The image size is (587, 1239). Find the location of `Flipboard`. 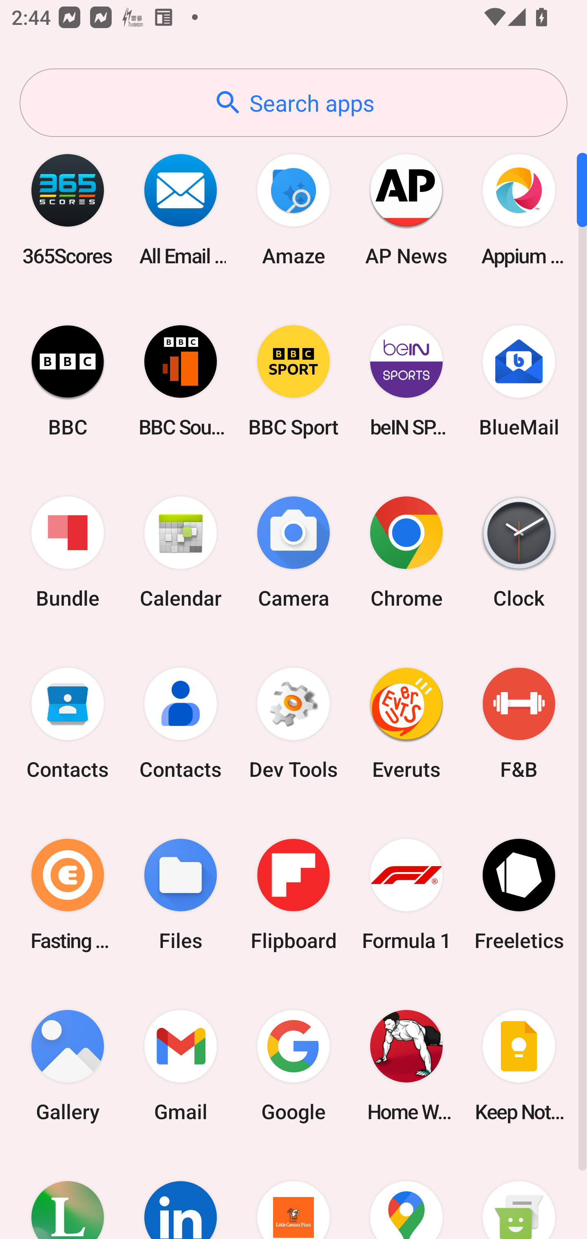

Flipboard is located at coordinates (293, 894).